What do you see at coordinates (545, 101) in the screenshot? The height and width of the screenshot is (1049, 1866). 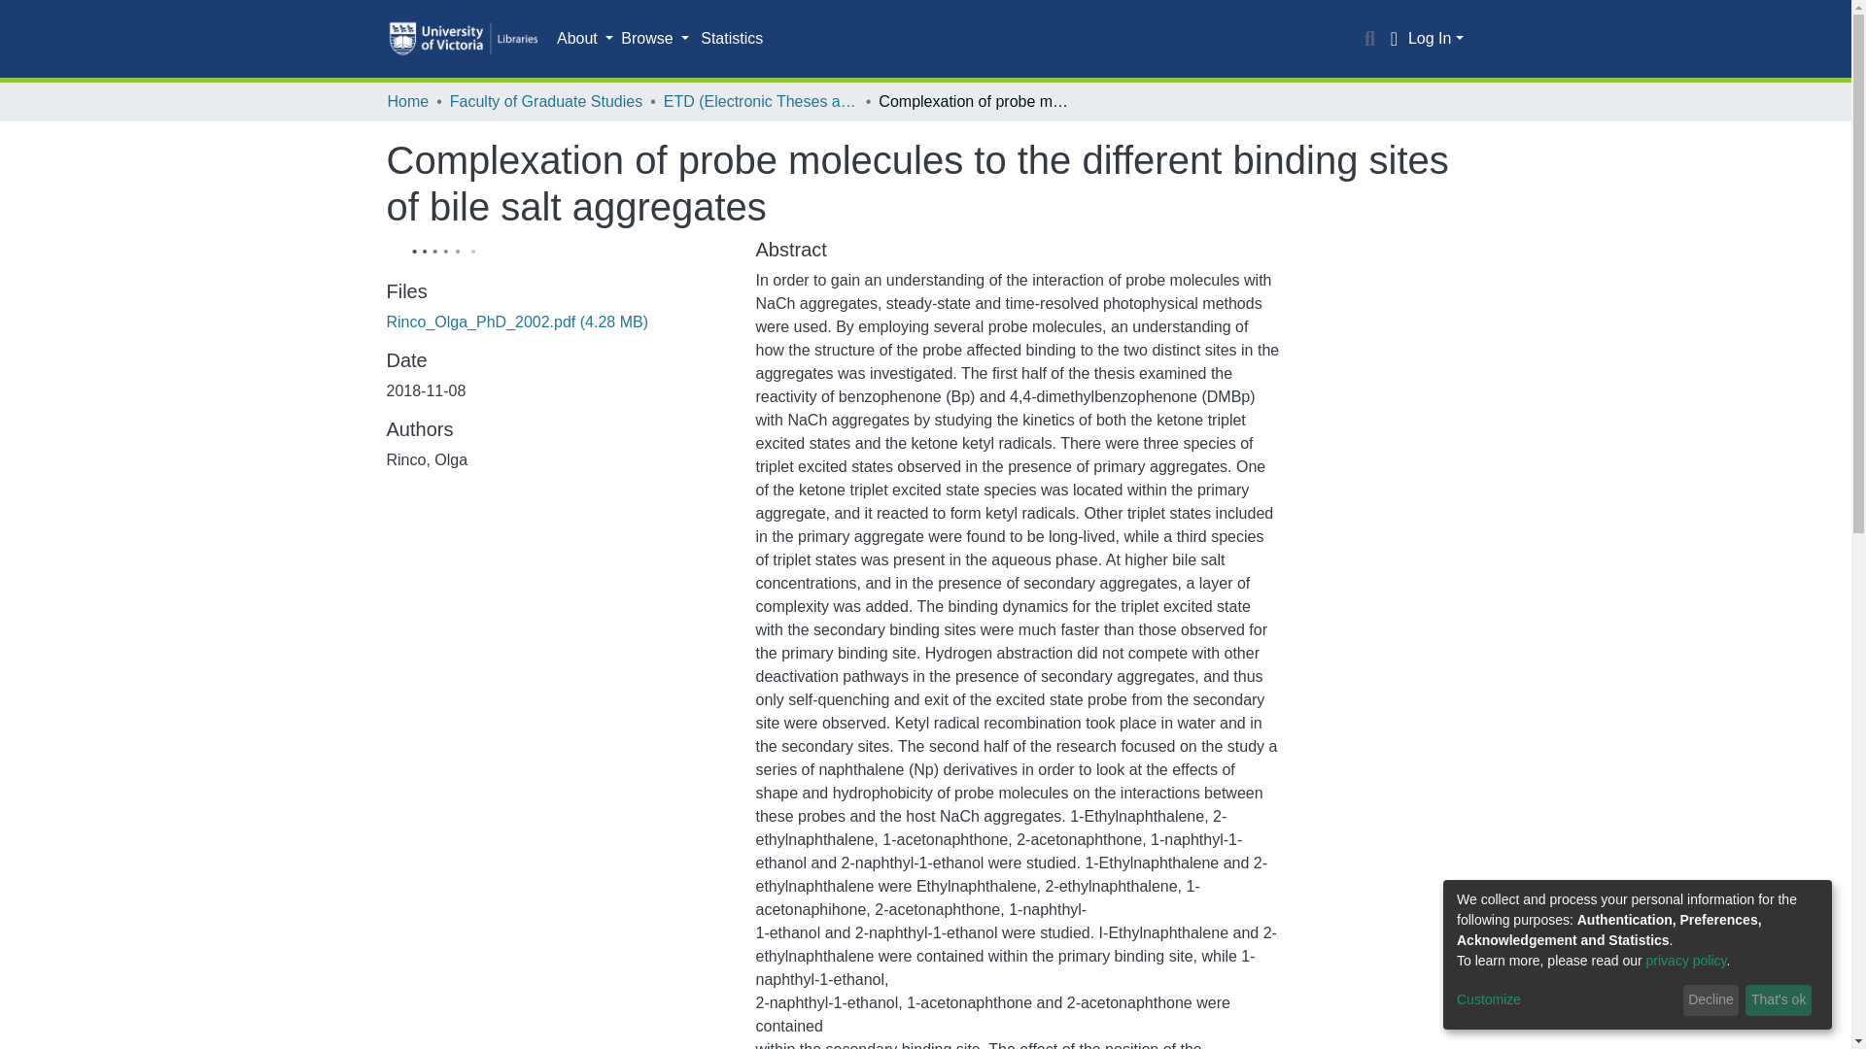 I see `Faculty of Graduate Studies` at bounding box center [545, 101].